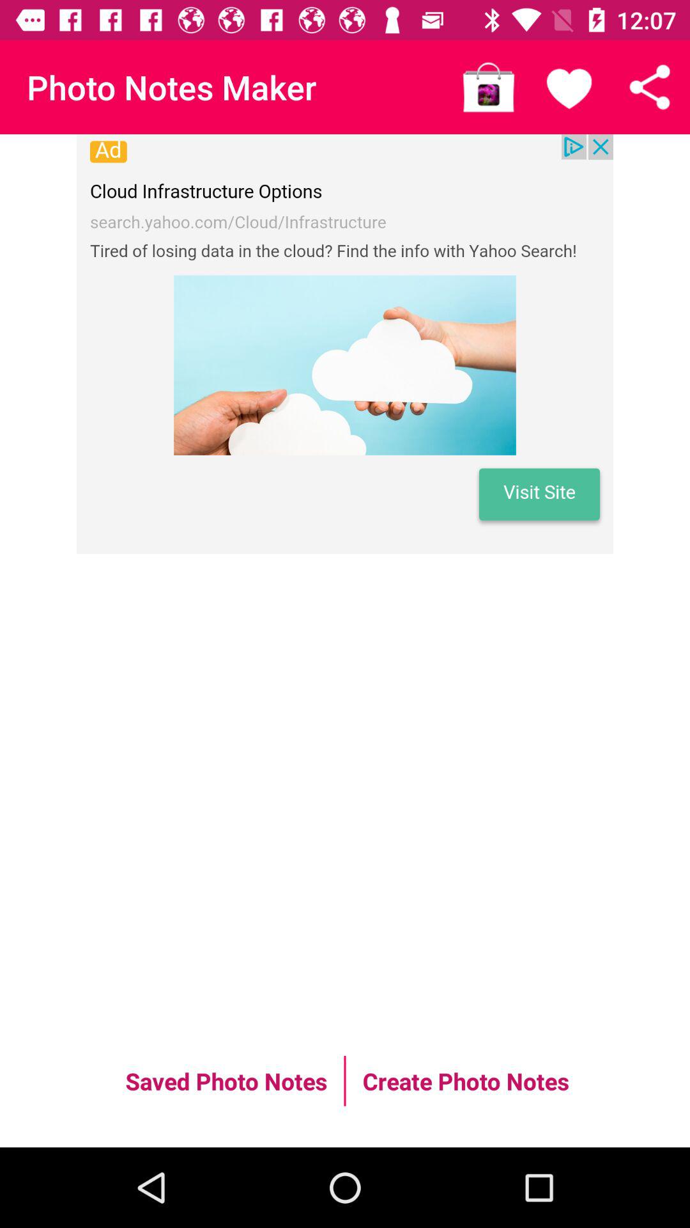  I want to click on copy the sheet, so click(650, 87).